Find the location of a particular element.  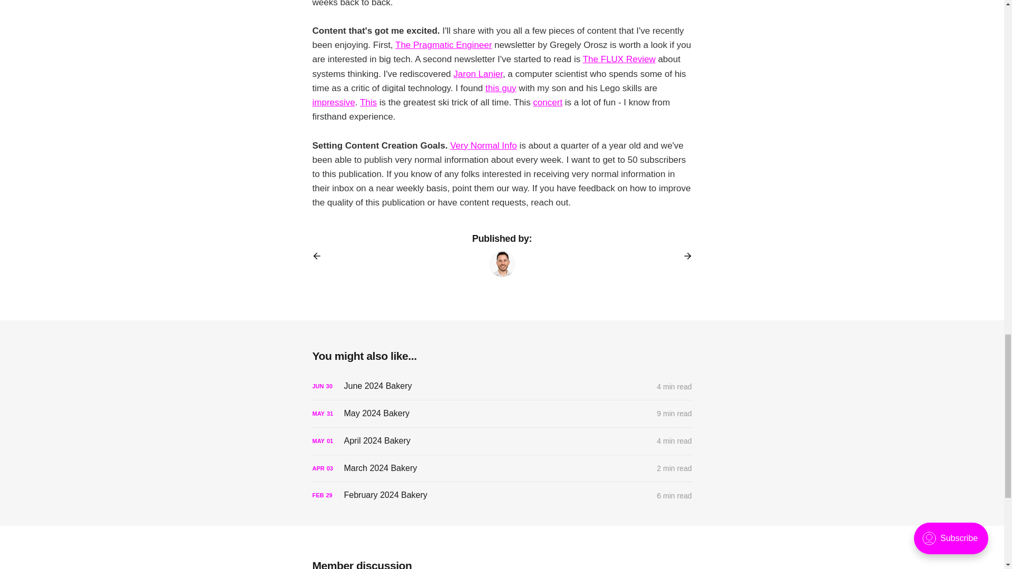

This is located at coordinates (368, 102).